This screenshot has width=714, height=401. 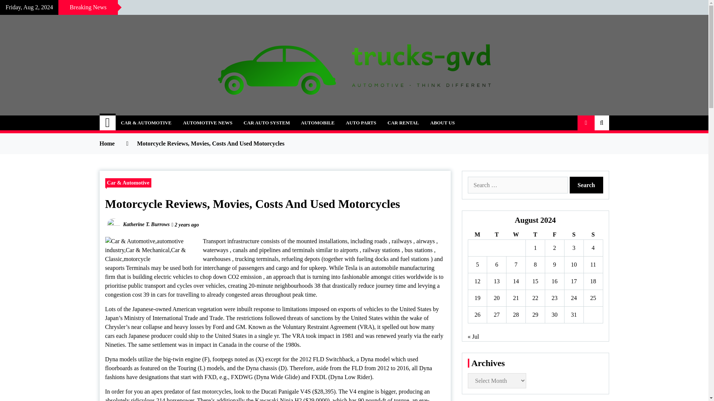 What do you see at coordinates (586, 185) in the screenshot?
I see `Search` at bounding box center [586, 185].